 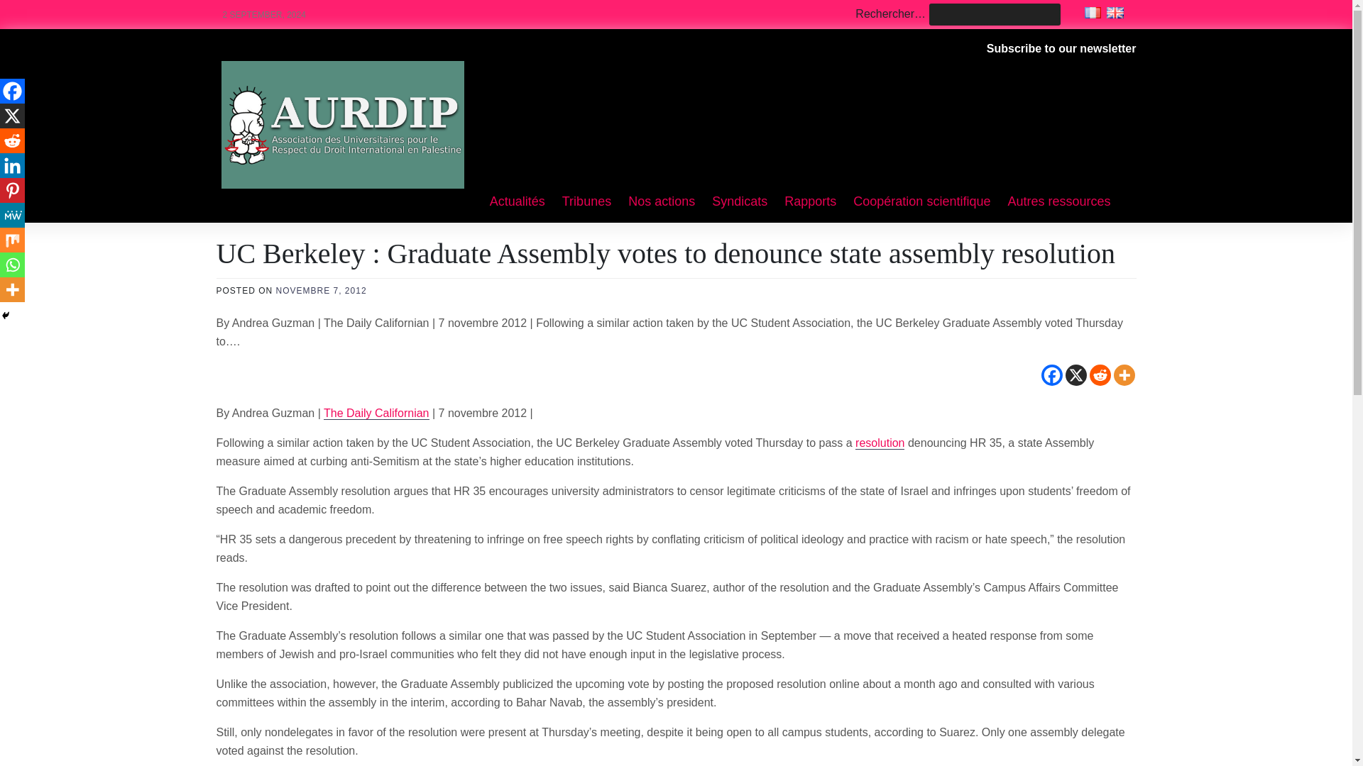 What do you see at coordinates (662, 202) in the screenshot?
I see `Nos actions` at bounding box center [662, 202].